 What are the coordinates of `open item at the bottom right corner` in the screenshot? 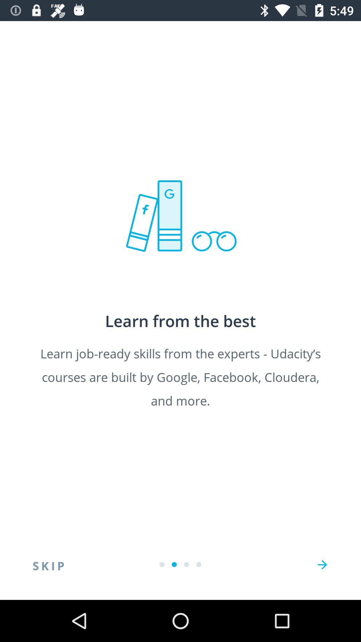 It's located at (322, 565).